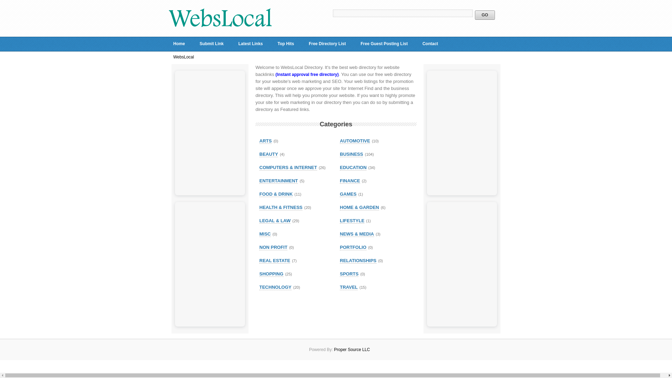 This screenshot has width=672, height=378. What do you see at coordinates (358, 260) in the screenshot?
I see `RELATIONSHIPS` at bounding box center [358, 260].